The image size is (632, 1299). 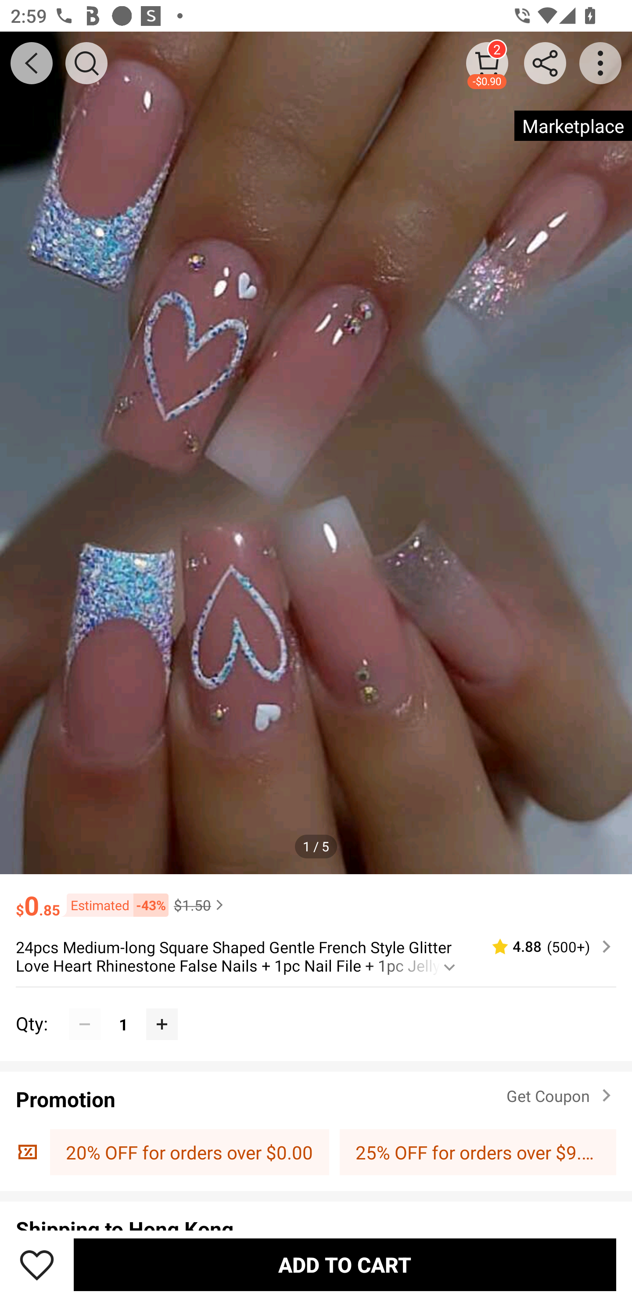 I want to click on Save, so click(x=37, y=1264).